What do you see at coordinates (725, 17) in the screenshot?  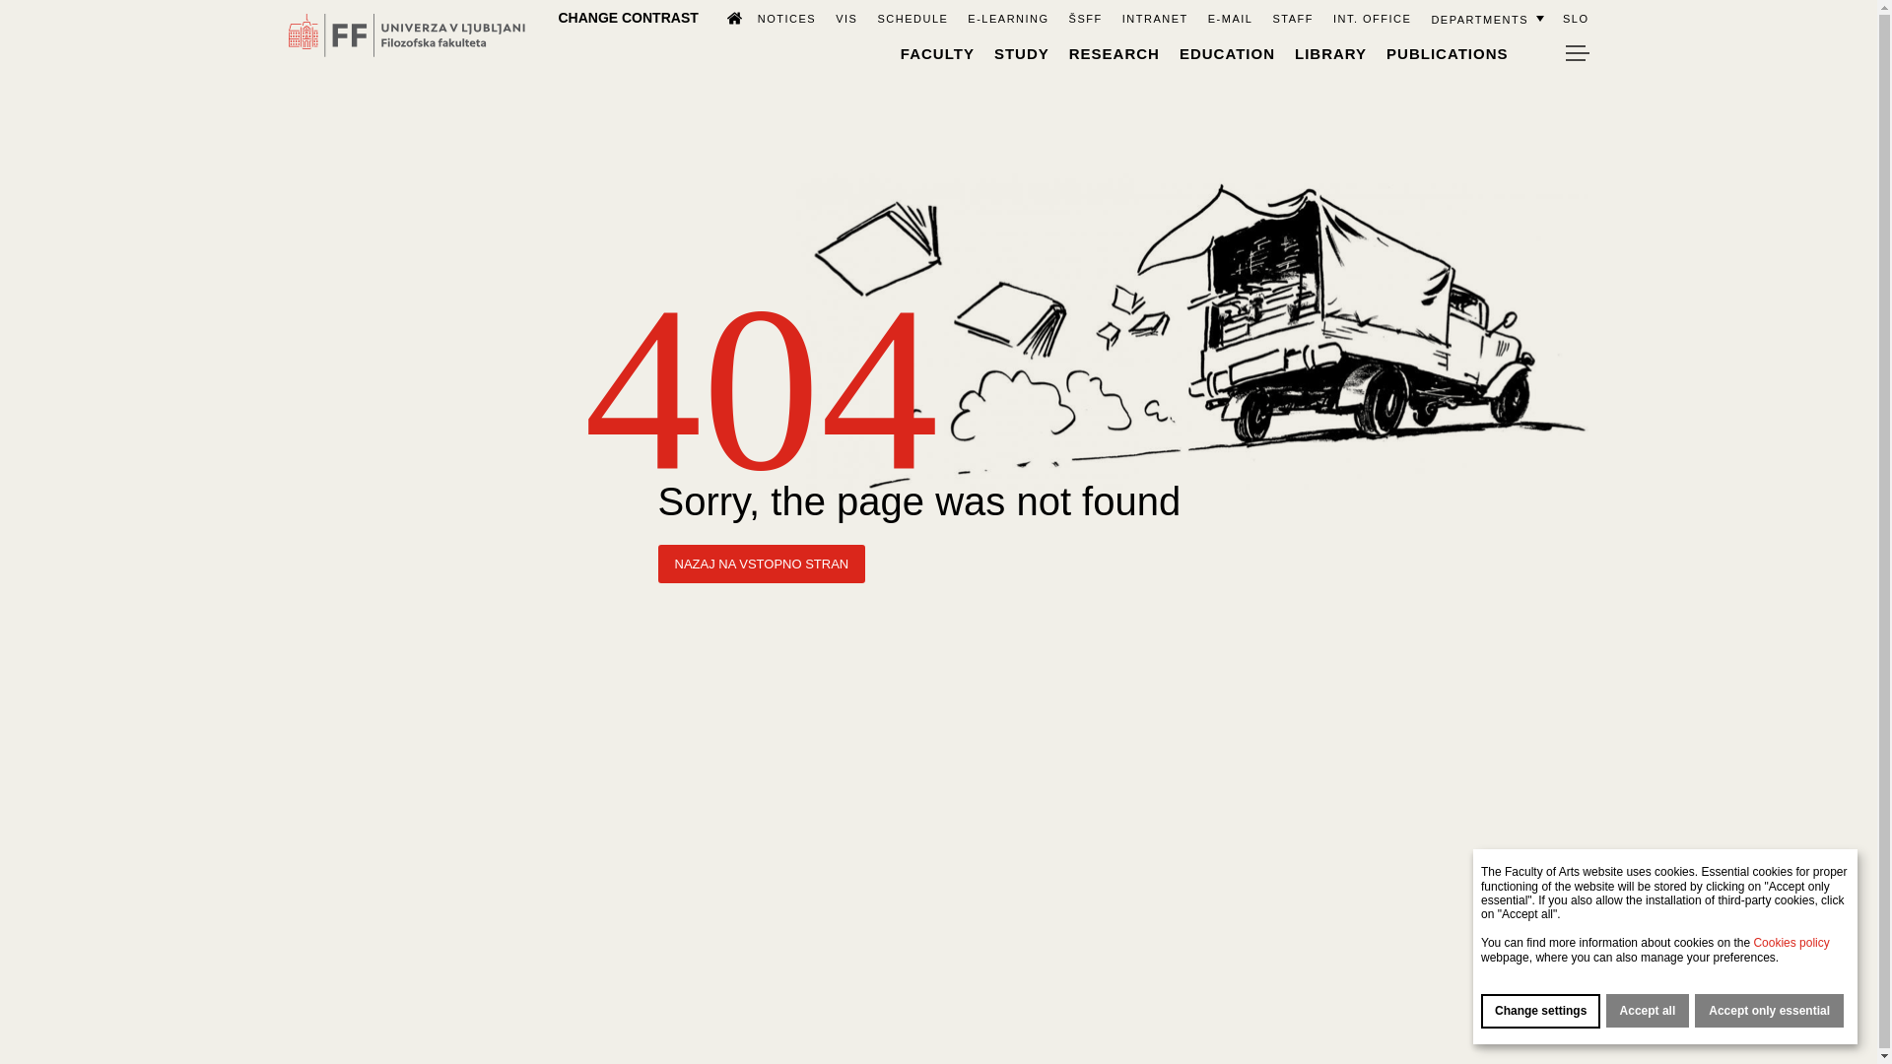 I see `Home` at bounding box center [725, 17].